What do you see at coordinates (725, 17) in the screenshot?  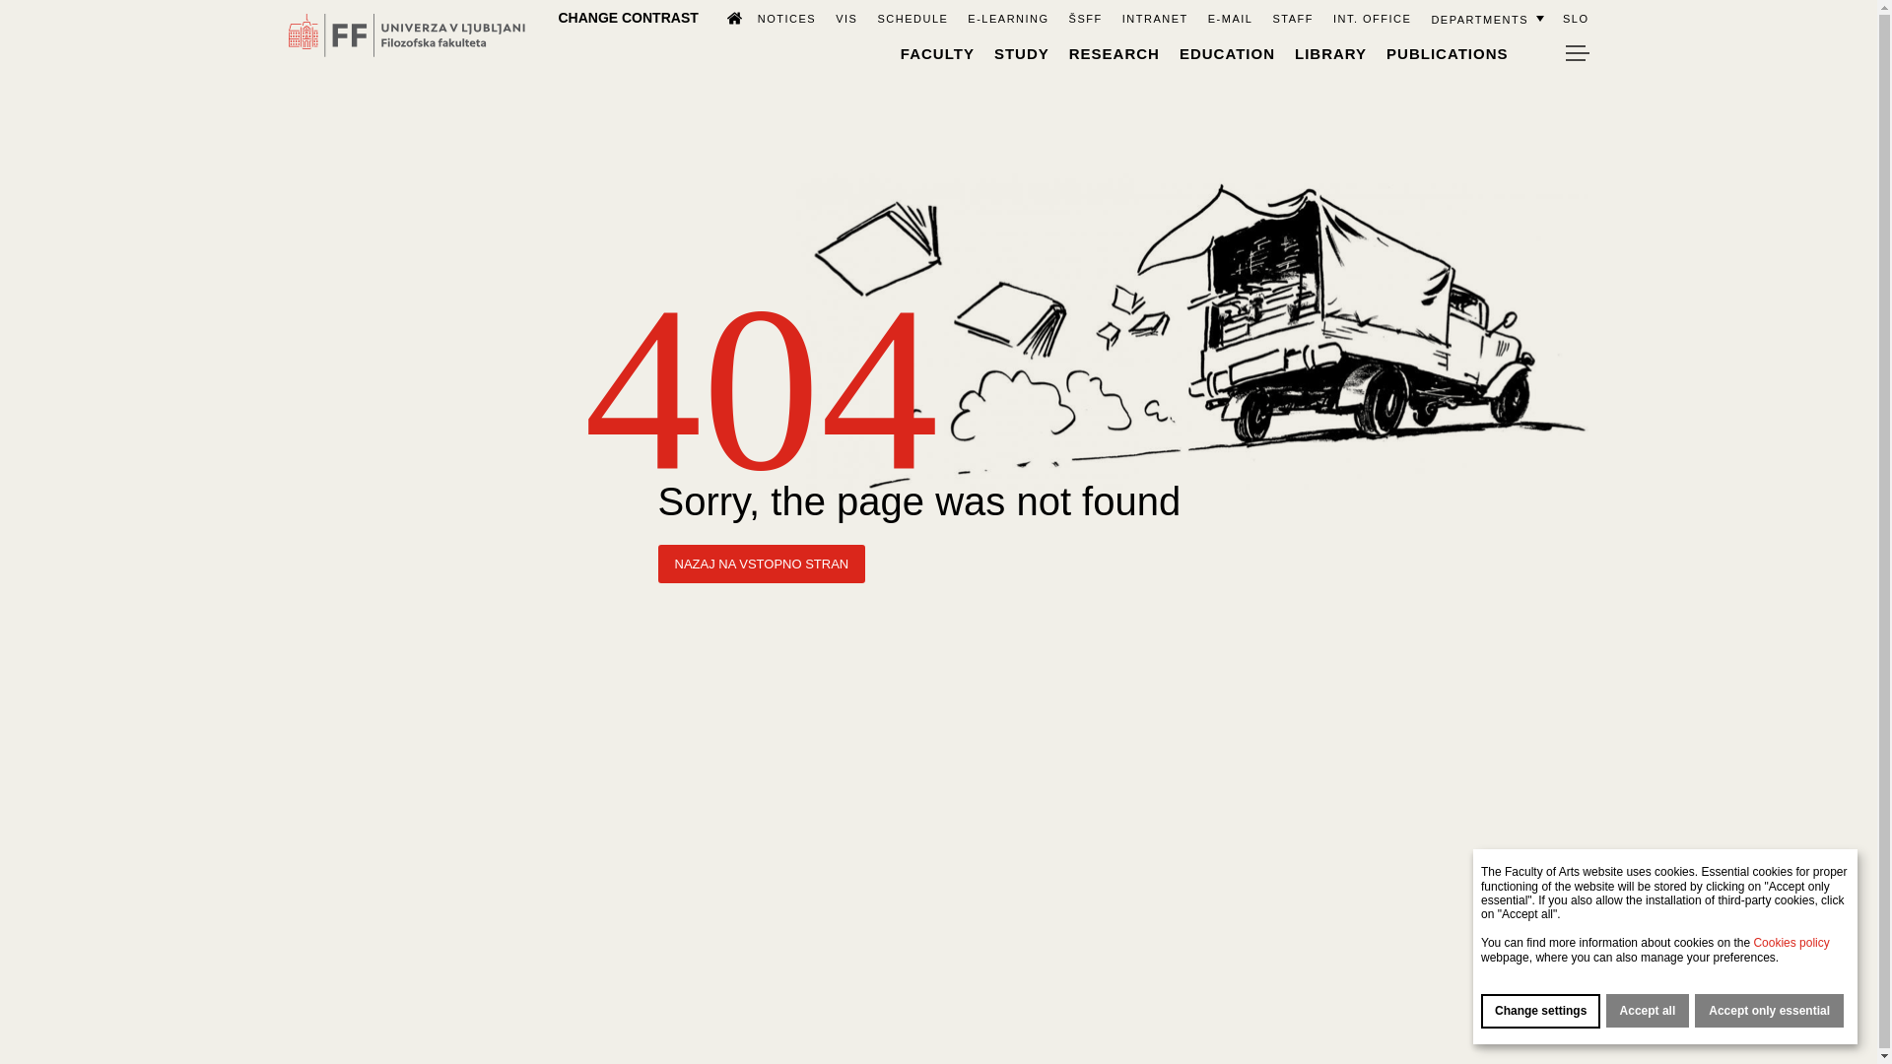 I see `Home` at bounding box center [725, 17].